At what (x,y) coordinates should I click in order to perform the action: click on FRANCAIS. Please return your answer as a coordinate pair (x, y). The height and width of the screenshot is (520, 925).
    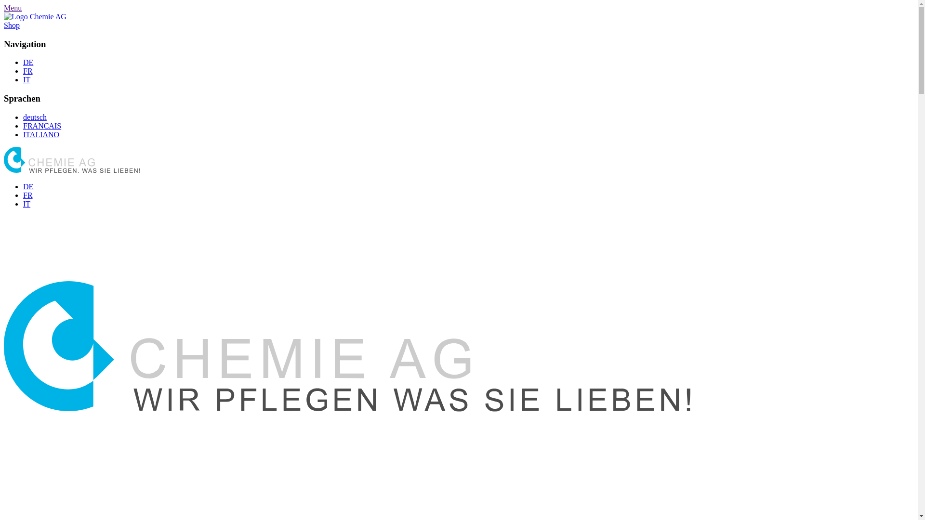
    Looking at the image, I should click on (42, 126).